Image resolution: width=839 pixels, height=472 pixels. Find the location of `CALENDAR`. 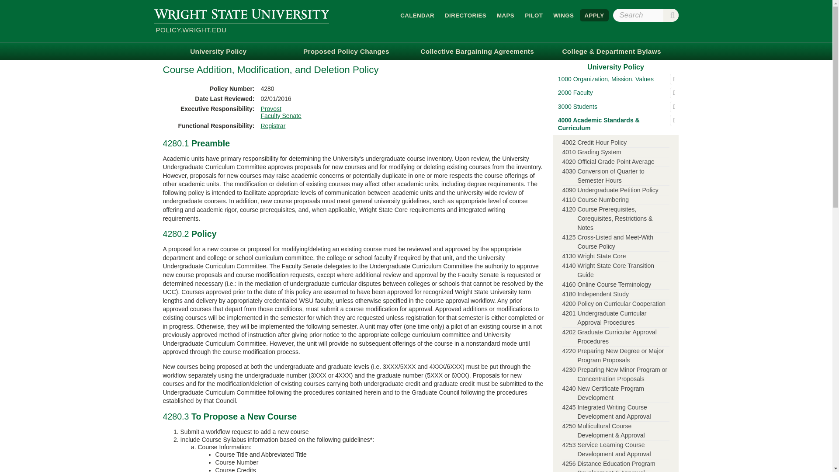

CALENDAR is located at coordinates (417, 15).